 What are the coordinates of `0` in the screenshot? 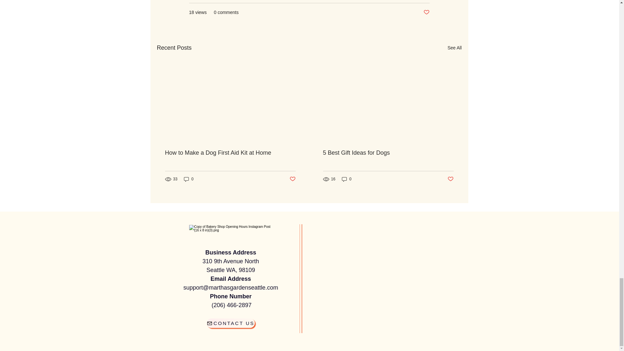 It's located at (347, 179).